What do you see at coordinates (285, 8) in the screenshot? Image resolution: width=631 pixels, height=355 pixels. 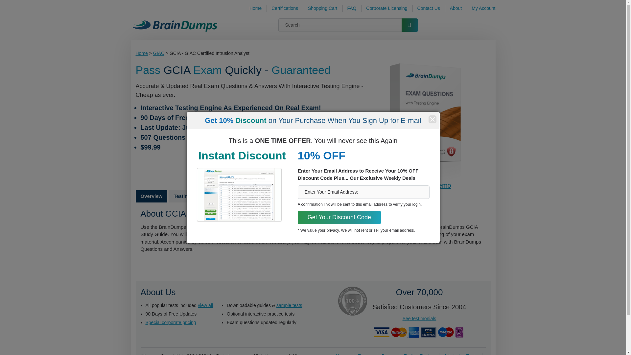 I see `Certifications` at bounding box center [285, 8].